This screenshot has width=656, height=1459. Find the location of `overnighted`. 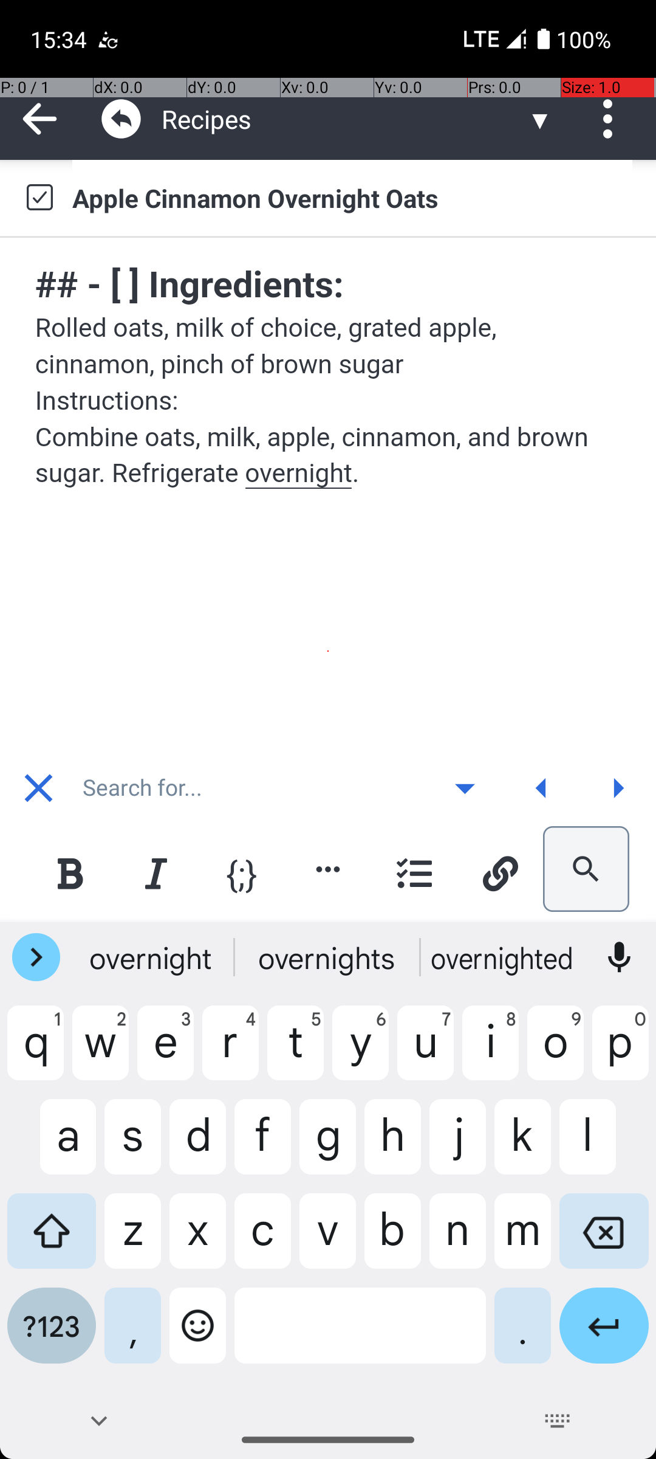

overnighted is located at coordinates (504, 957).